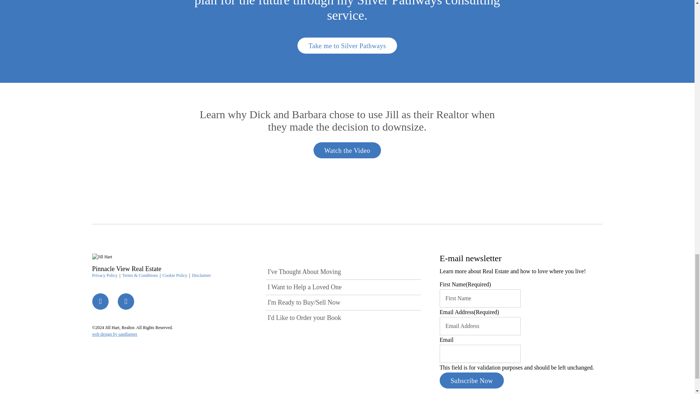 The width and height of the screenshot is (700, 394). Describe the element at coordinates (472, 380) in the screenshot. I see `Subscribe Now` at that location.